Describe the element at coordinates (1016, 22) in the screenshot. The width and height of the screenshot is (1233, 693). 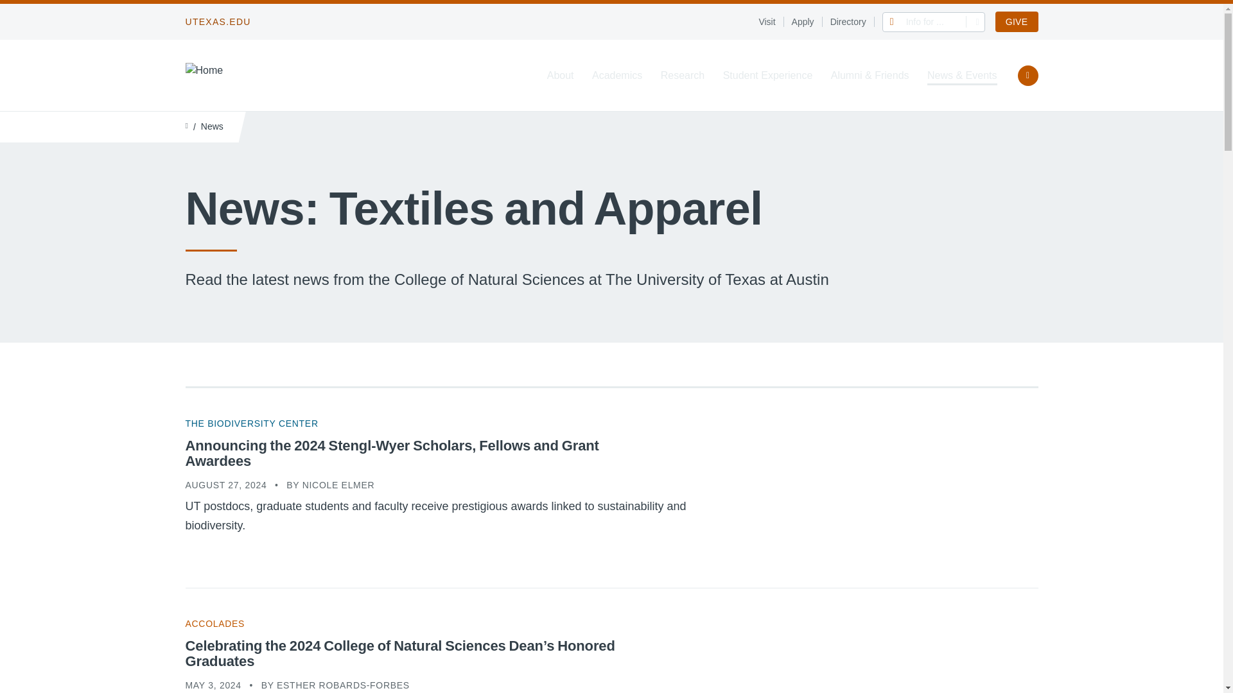
I see `GIVE` at that location.